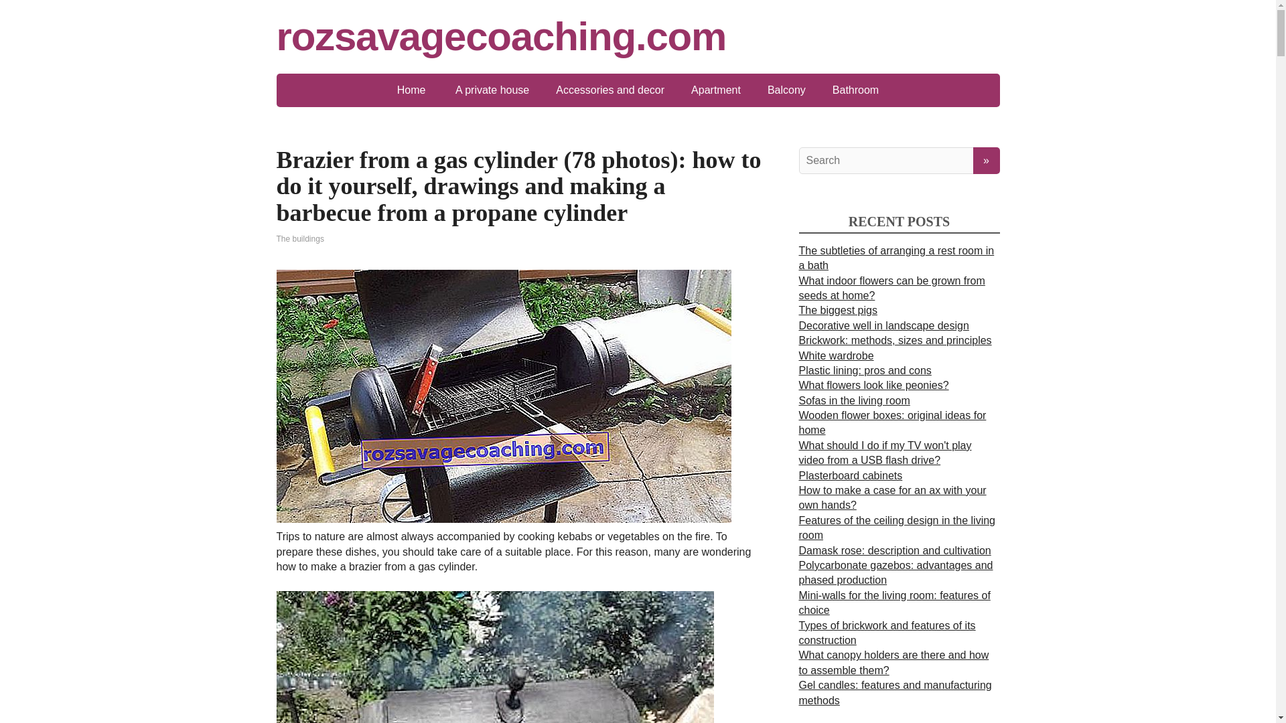  I want to click on rozsavagecoaching.com, so click(638, 36).